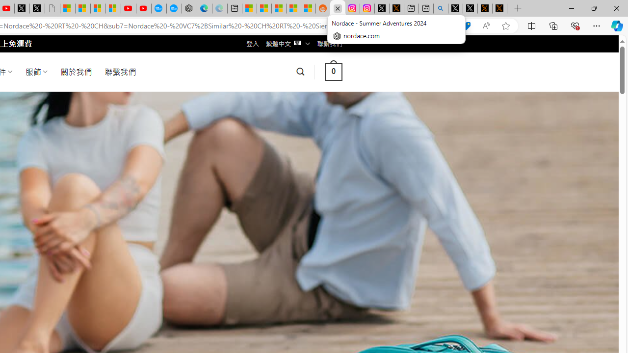  What do you see at coordinates (499, 9) in the screenshot?
I see `X Privacy Policy` at bounding box center [499, 9].